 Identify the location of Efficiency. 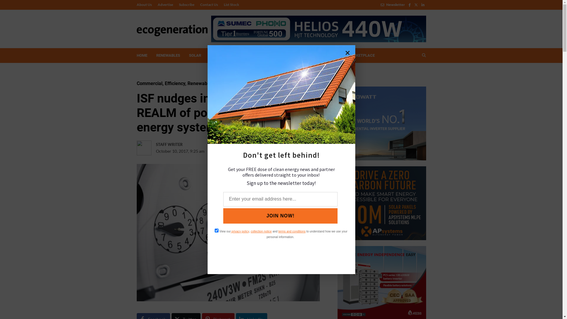
(175, 83).